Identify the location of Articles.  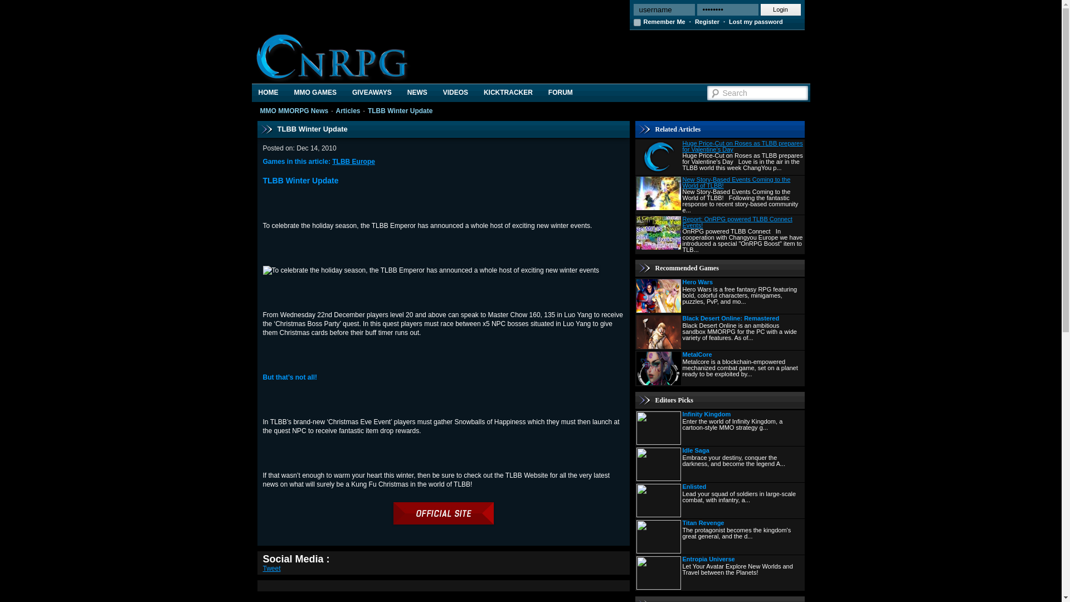
(348, 111).